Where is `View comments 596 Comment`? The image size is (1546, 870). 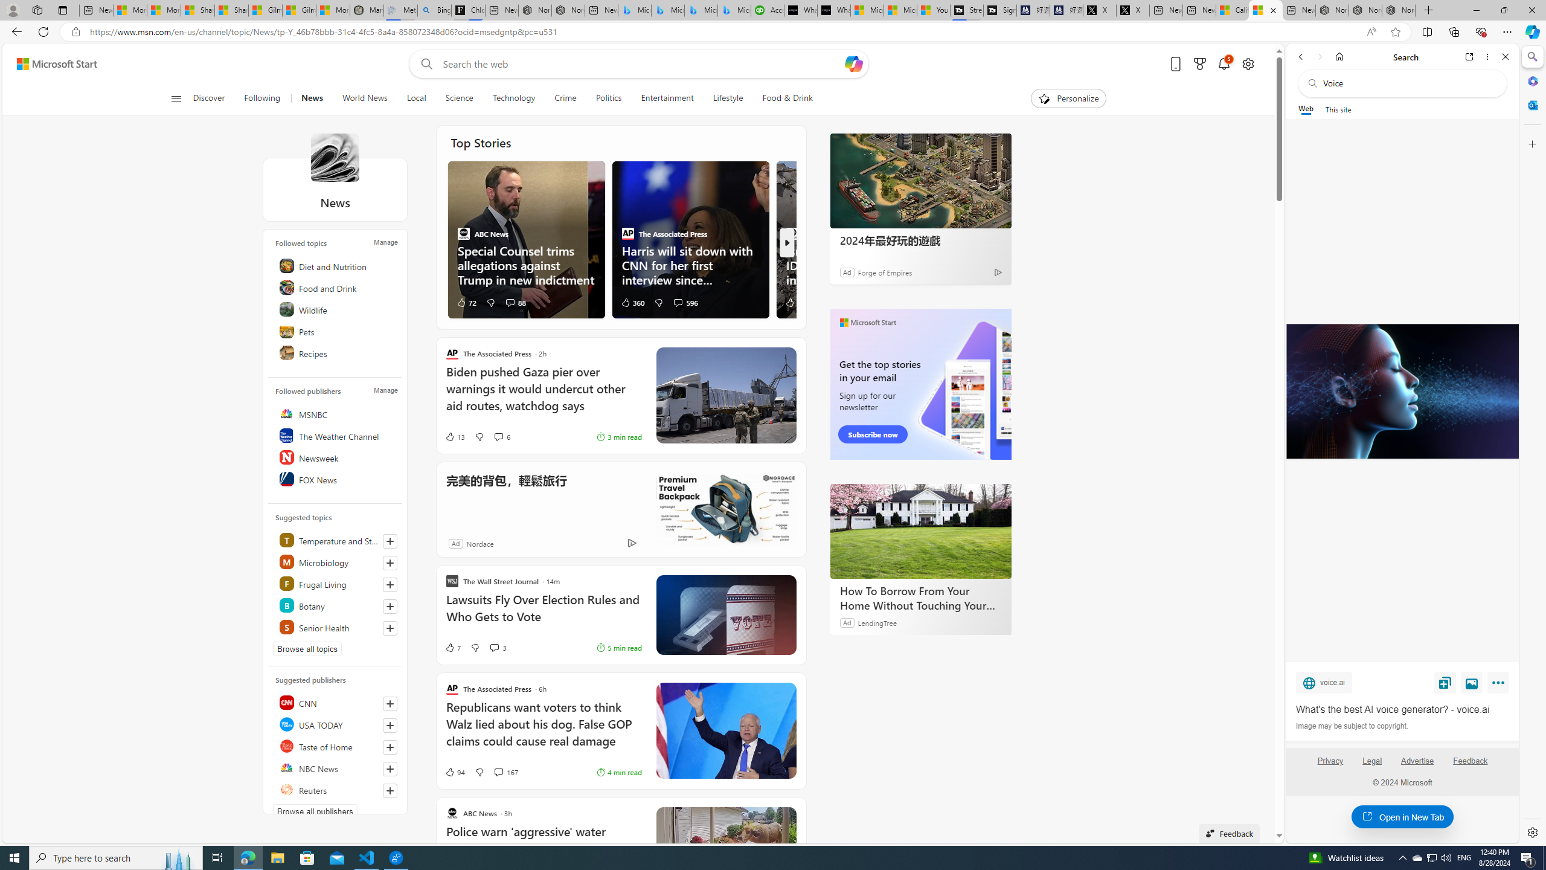 View comments 596 Comment is located at coordinates (678, 302).